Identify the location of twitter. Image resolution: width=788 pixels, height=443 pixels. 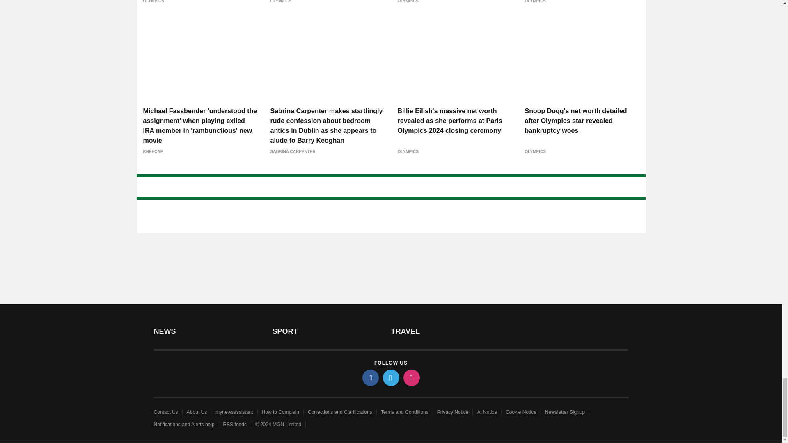
(390, 377).